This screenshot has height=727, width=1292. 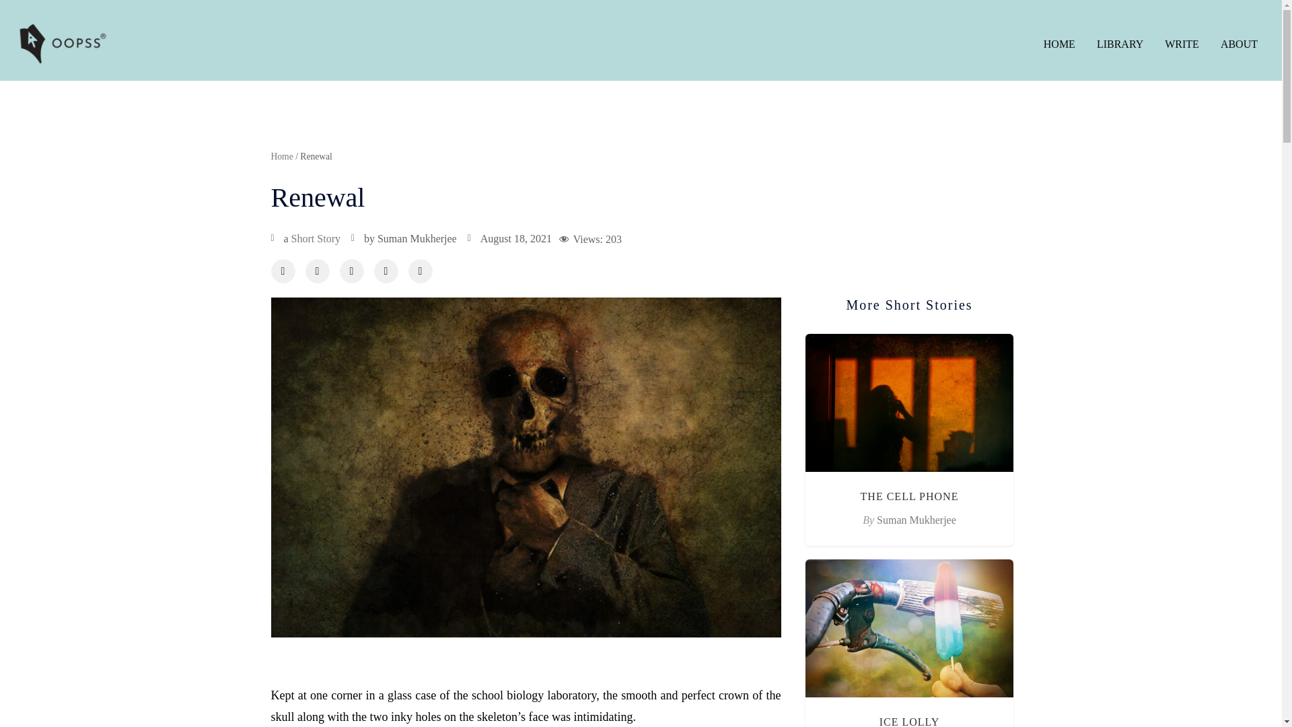 I want to click on LIBRARY, so click(x=1120, y=44).